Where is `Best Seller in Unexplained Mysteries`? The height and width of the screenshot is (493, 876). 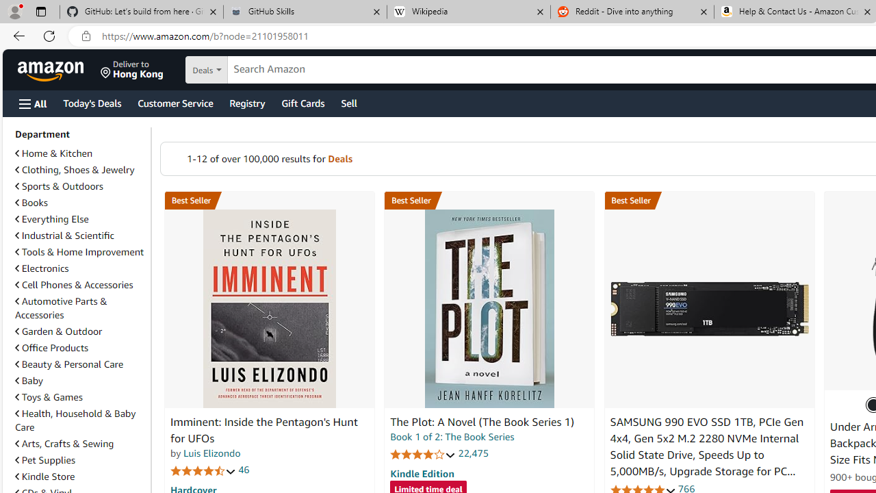
Best Seller in Unexplained Mysteries is located at coordinates (269, 201).